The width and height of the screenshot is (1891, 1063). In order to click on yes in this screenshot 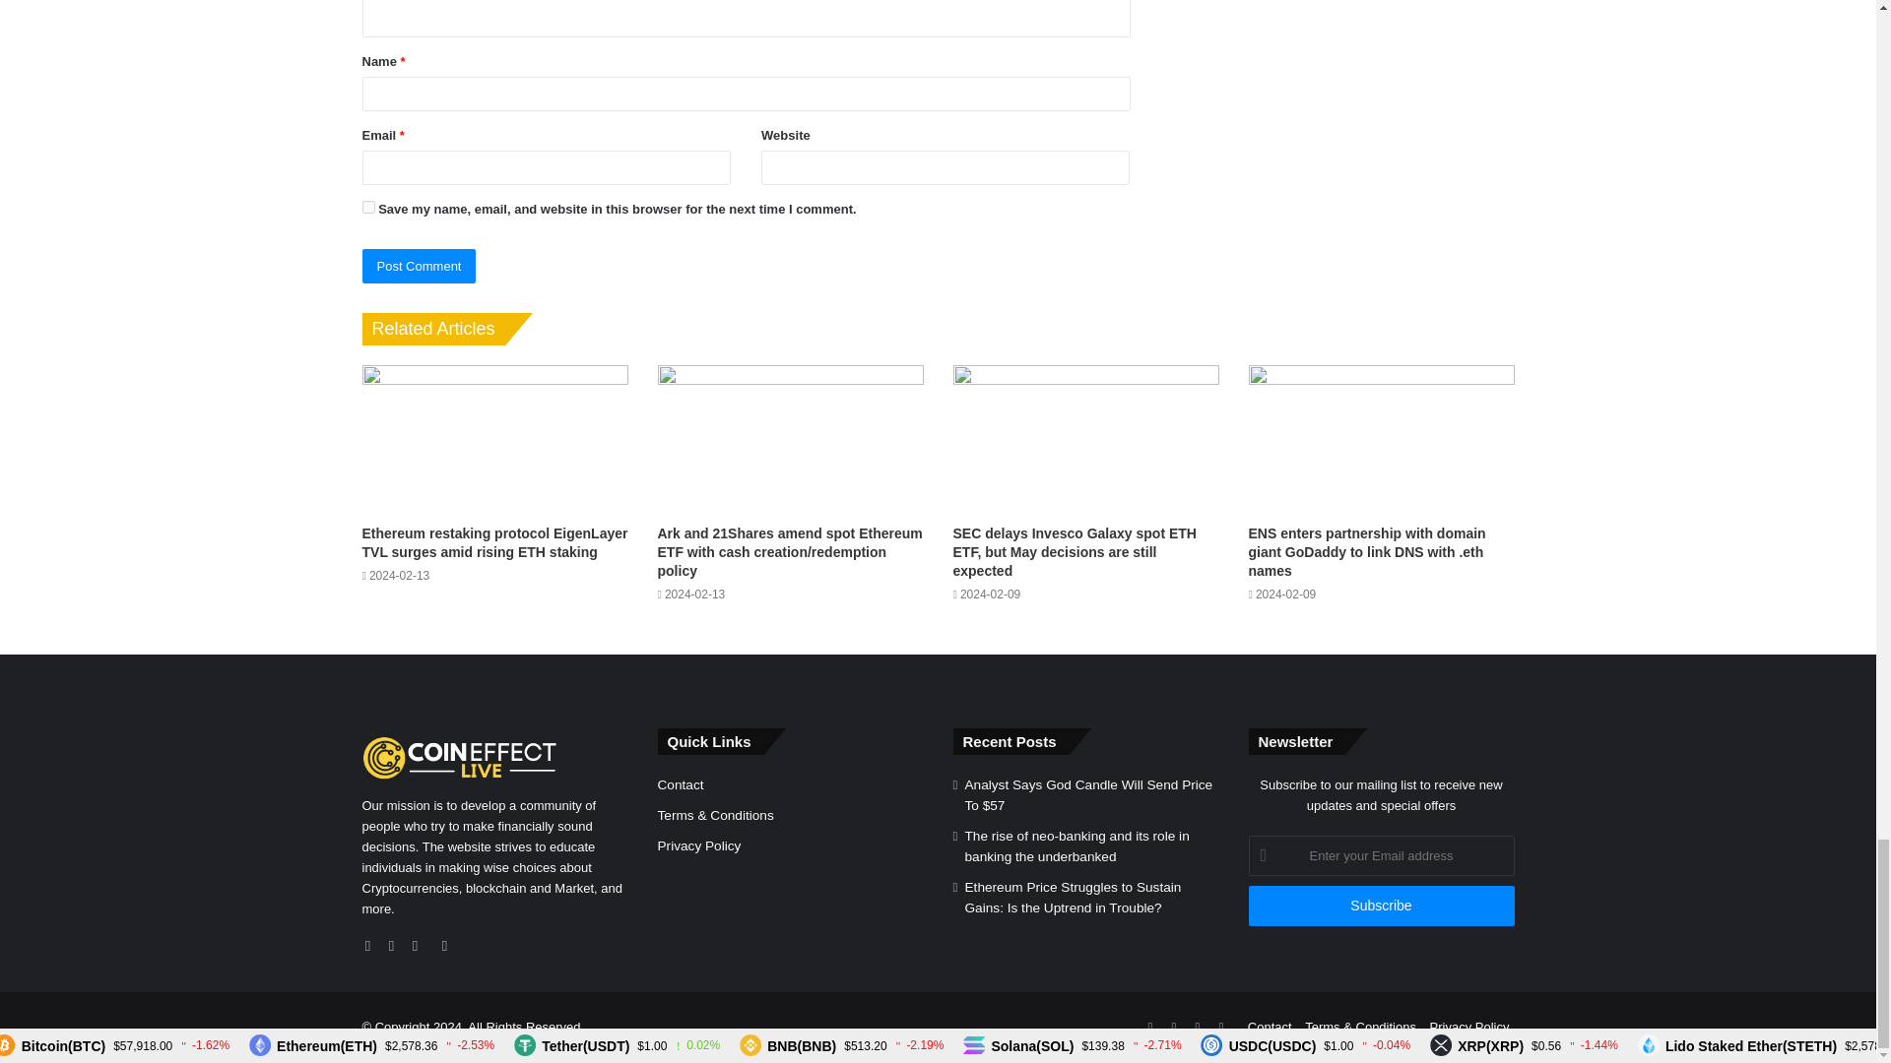, I will do `click(368, 207)`.